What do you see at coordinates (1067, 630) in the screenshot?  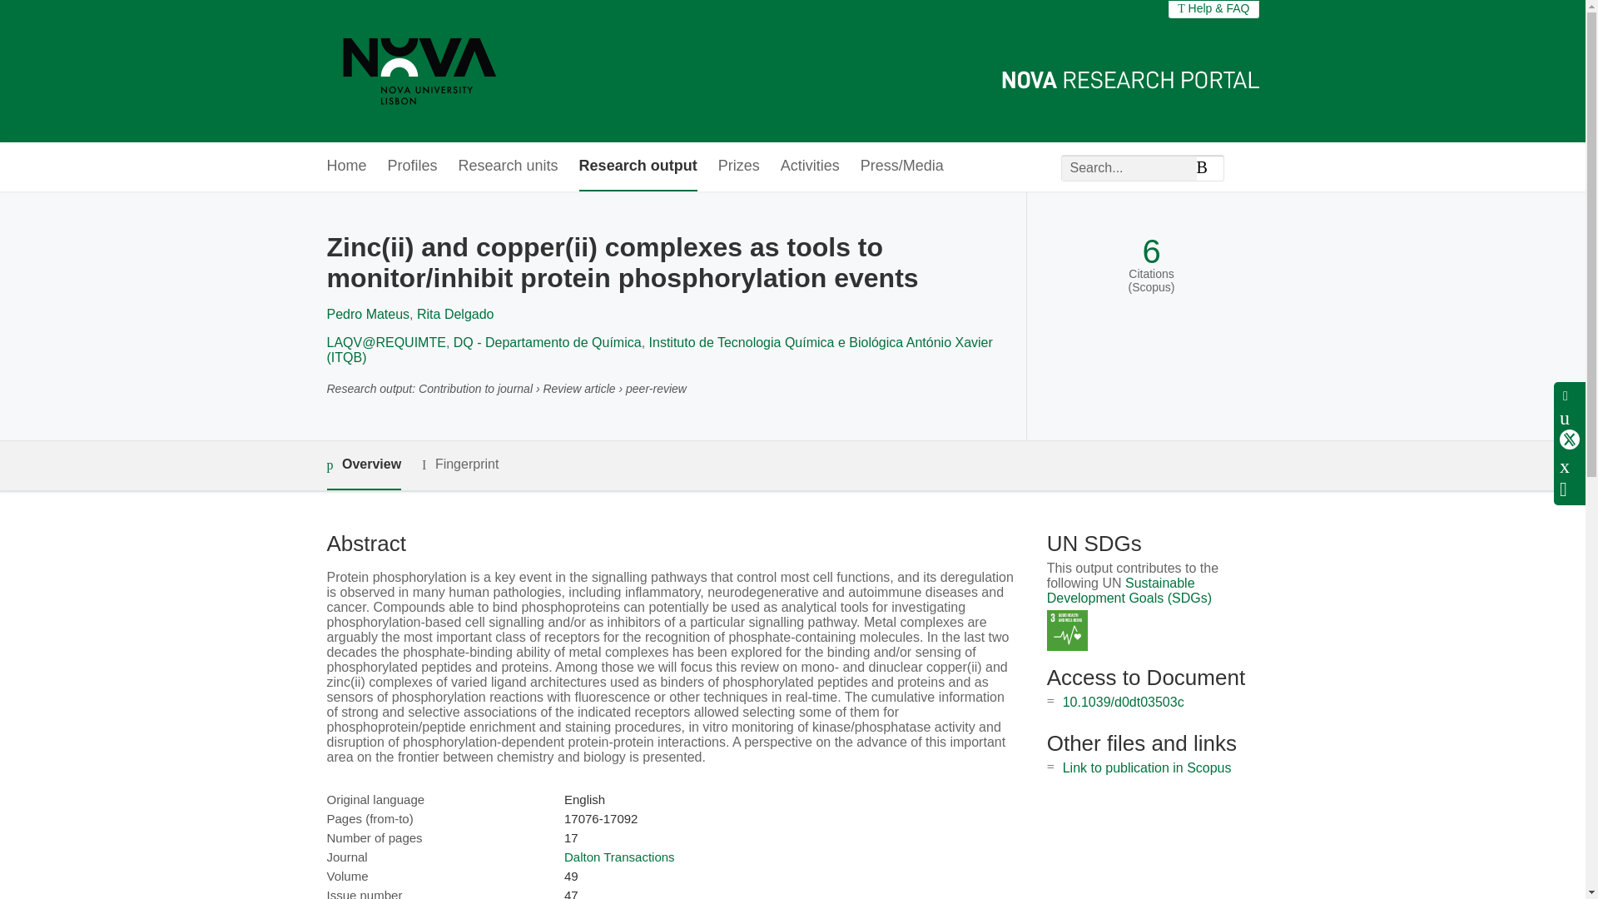 I see `SDG 3 - Good Health and Well-being` at bounding box center [1067, 630].